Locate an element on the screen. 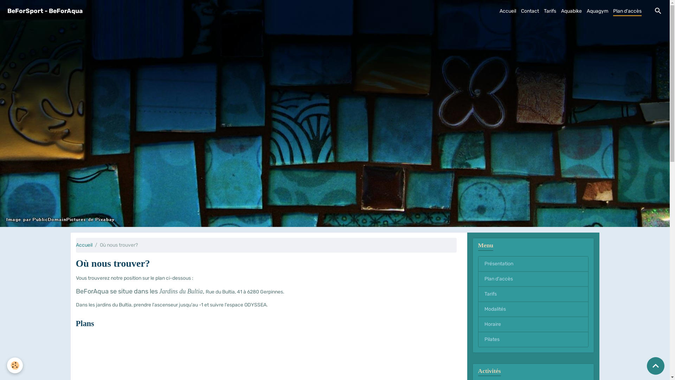  Aquabike is located at coordinates (572, 11).